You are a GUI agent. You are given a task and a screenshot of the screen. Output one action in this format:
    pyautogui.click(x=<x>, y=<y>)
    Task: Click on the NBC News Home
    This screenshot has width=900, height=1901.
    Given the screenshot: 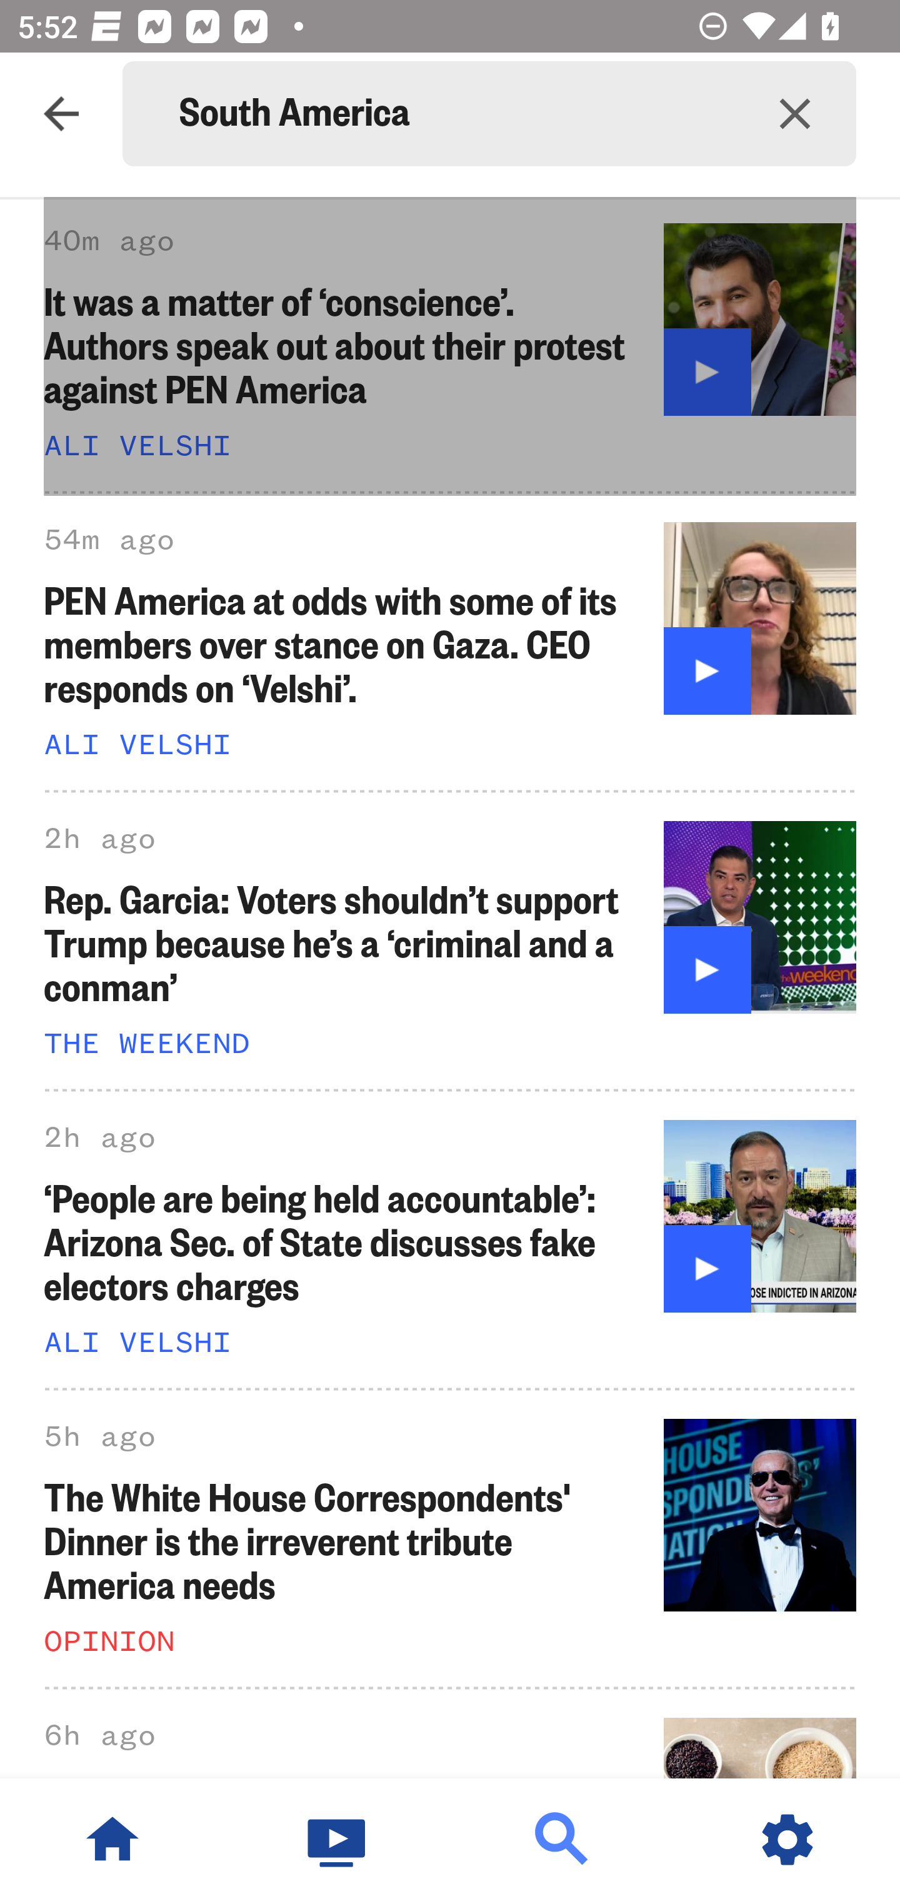 What is the action you would take?
    pyautogui.click(x=112, y=1840)
    